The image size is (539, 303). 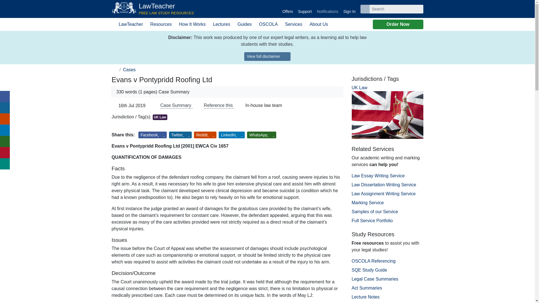 I want to click on Notifications, so click(x=153, y=9).